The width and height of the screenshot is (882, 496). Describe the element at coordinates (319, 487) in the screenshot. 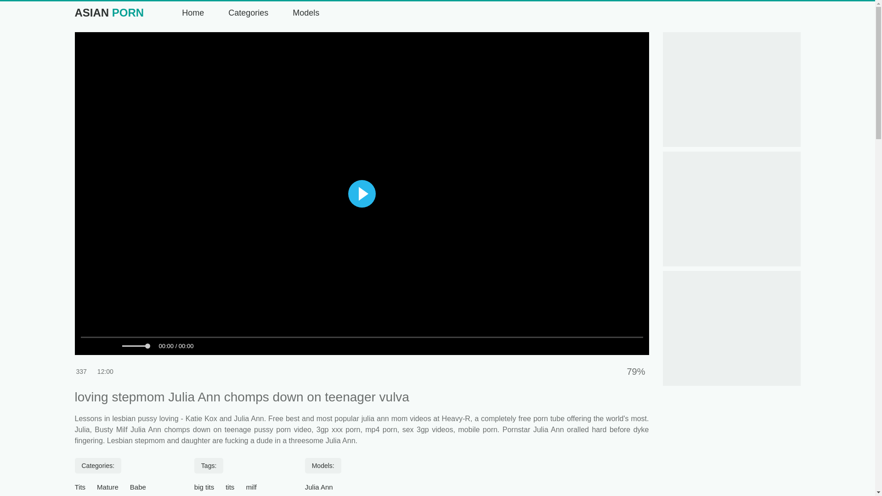

I see `Julia Ann` at that location.